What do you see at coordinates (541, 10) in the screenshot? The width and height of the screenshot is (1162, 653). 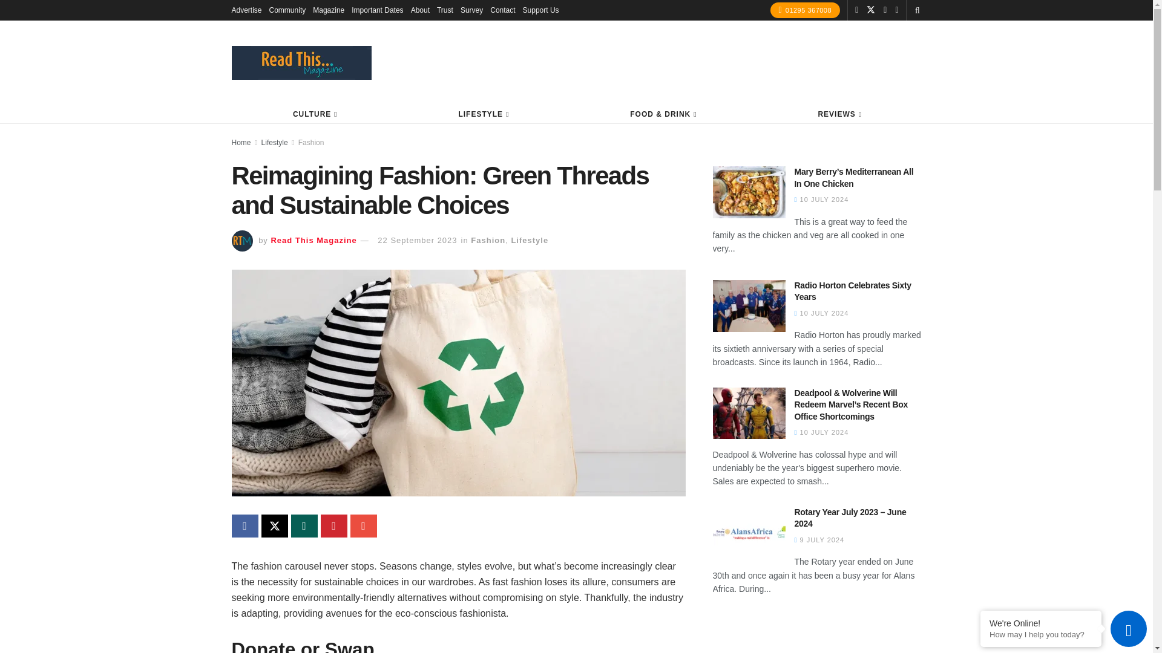 I see `Support Us` at bounding box center [541, 10].